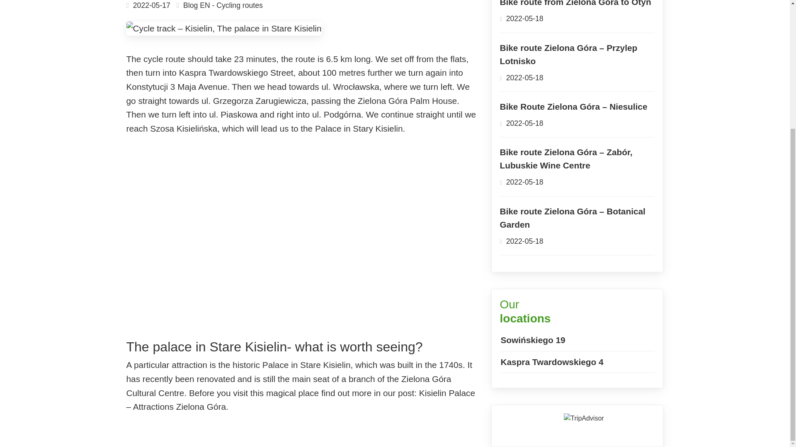 Image resolution: width=796 pixels, height=447 pixels. What do you see at coordinates (197, 5) in the screenshot?
I see `Zobacz wszystkie wpisy Blog EN` at bounding box center [197, 5].